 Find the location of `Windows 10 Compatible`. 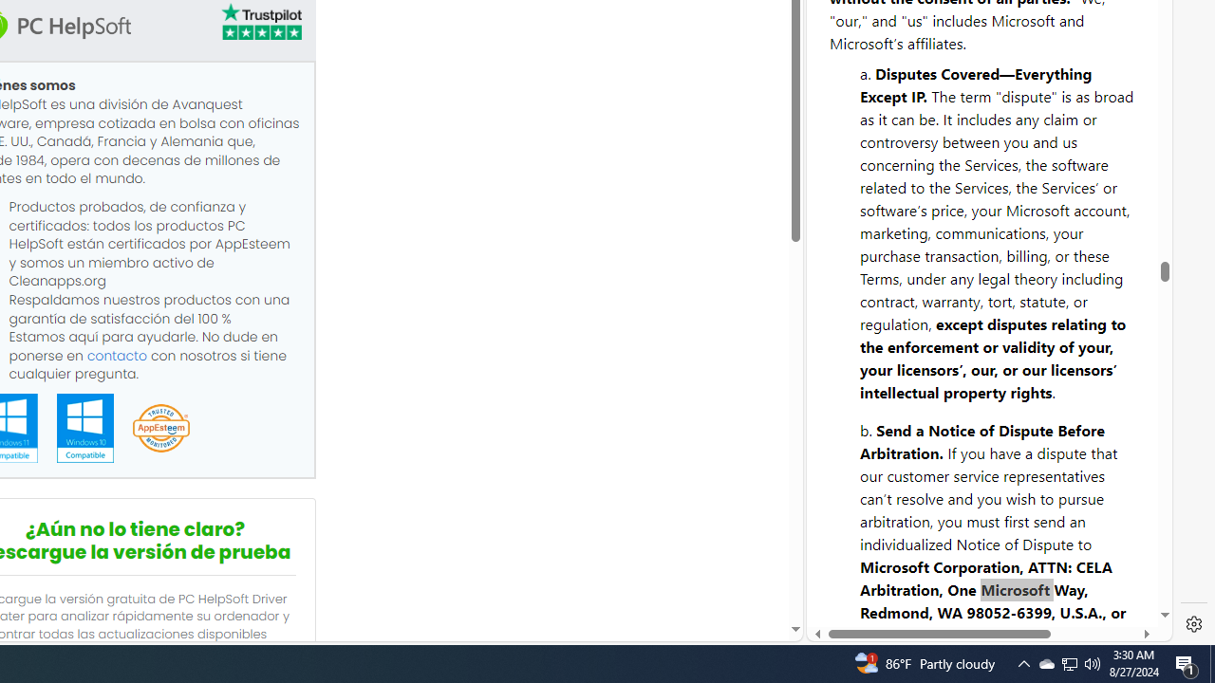

Windows 10 Compatible is located at coordinates (84, 428).